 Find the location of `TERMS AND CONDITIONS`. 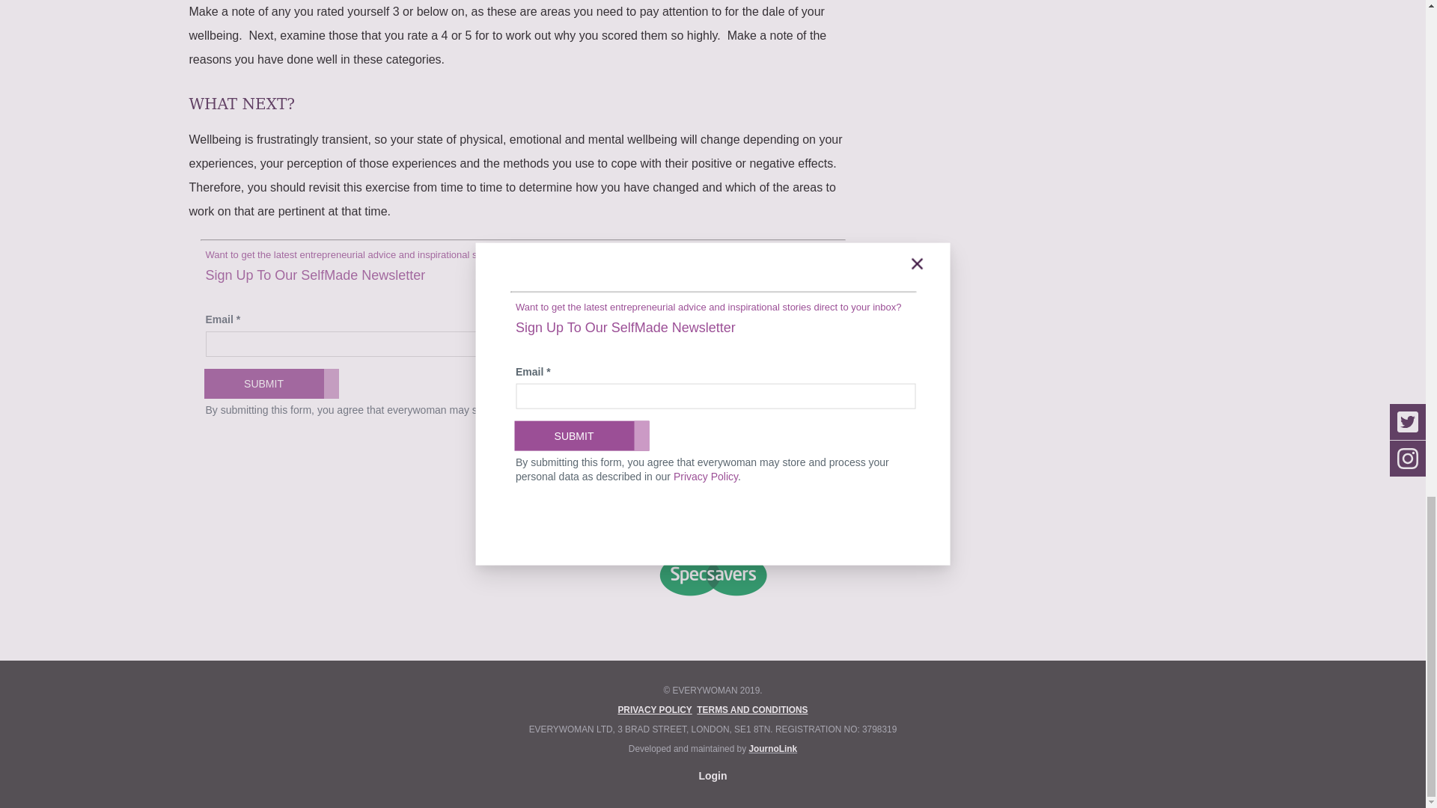

TERMS AND CONDITIONS is located at coordinates (752, 709).